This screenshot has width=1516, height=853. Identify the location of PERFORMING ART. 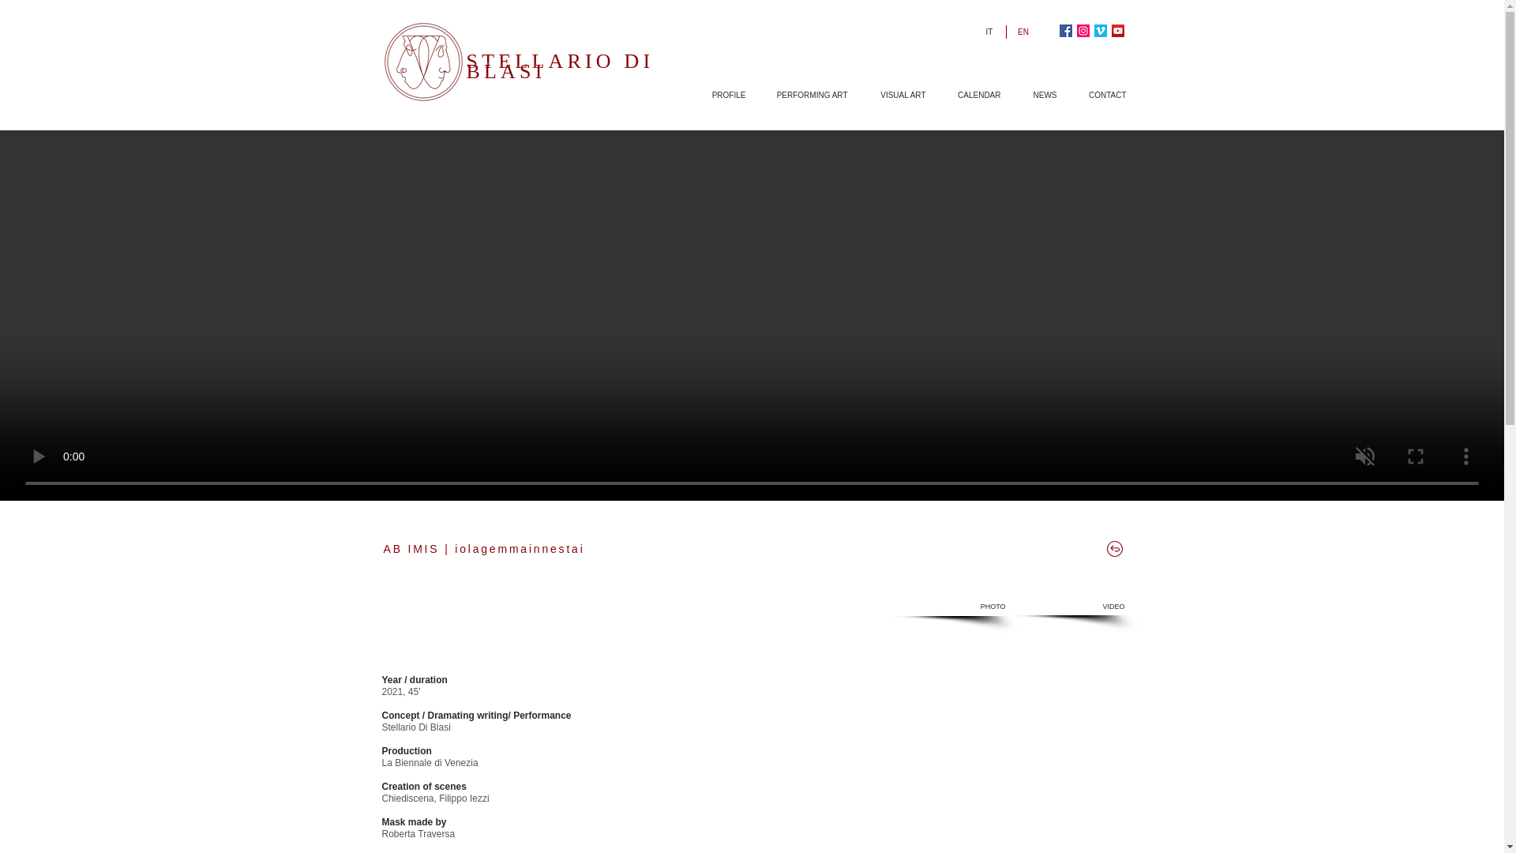
(804, 95).